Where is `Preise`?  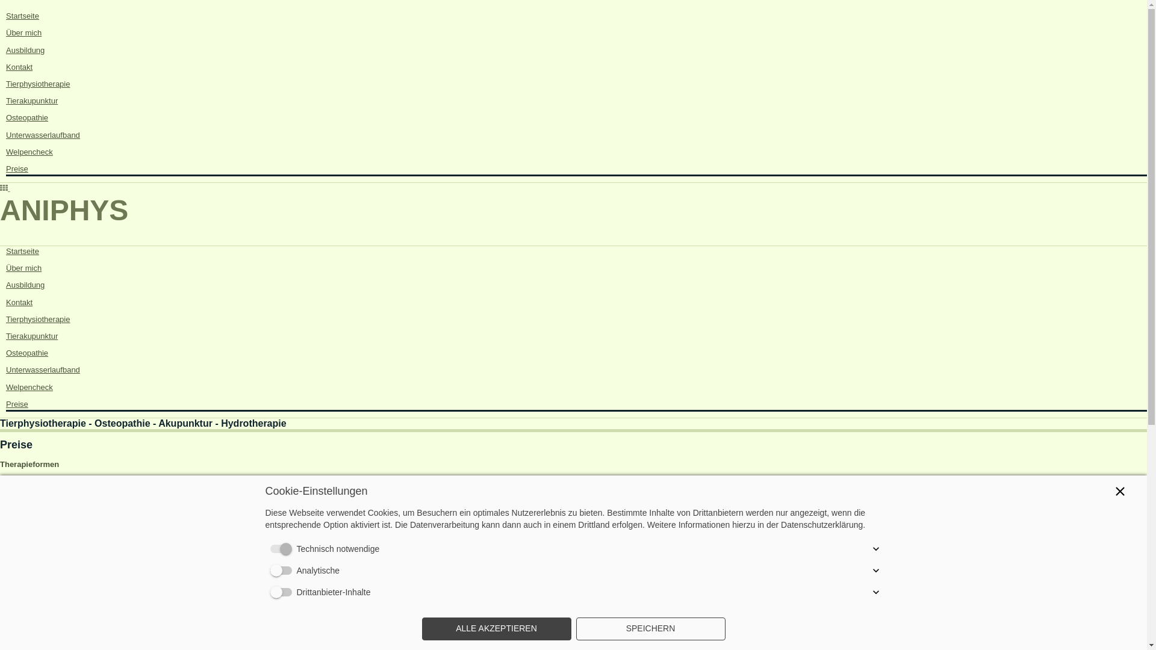 Preise is located at coordinates (17, 169).